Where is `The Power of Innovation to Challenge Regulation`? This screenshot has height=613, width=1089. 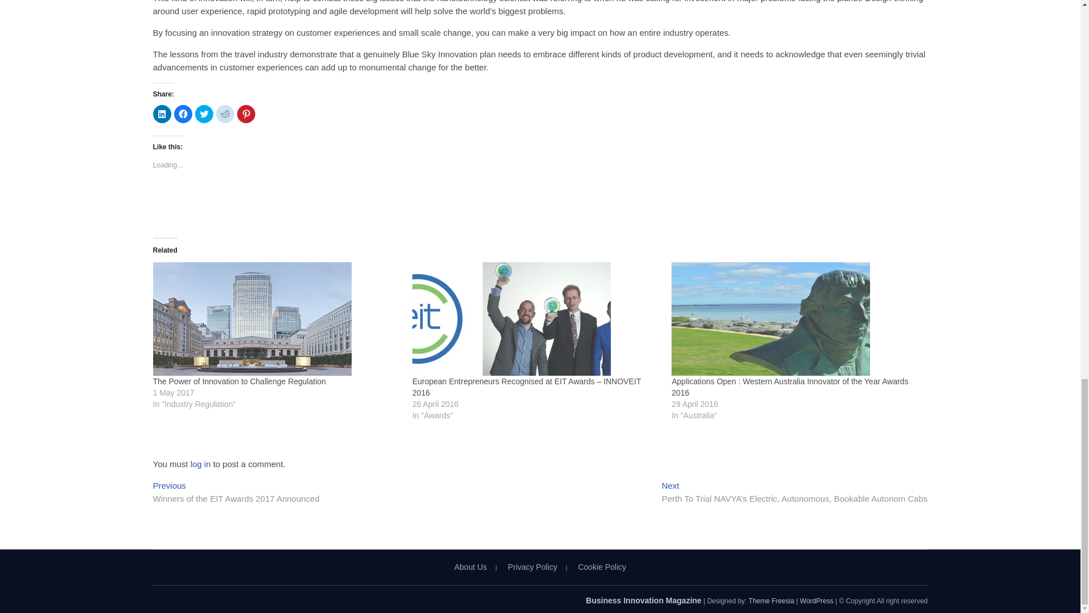
The Power of Innovation to Challenge Regulation is located at coordinates (277, 319).